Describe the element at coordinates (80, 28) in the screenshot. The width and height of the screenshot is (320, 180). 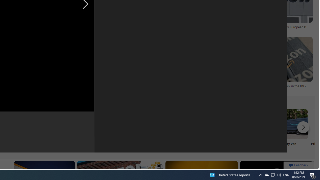
I see `Best Amazon Cyber Monday deals 2019 | PCWorld` at that location.